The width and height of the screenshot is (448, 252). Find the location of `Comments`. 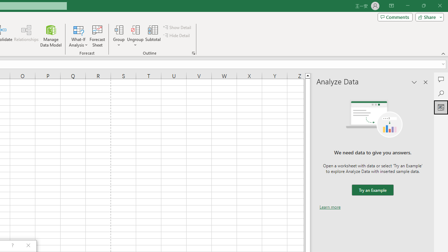

Comments is located at coordinates (441, 79).